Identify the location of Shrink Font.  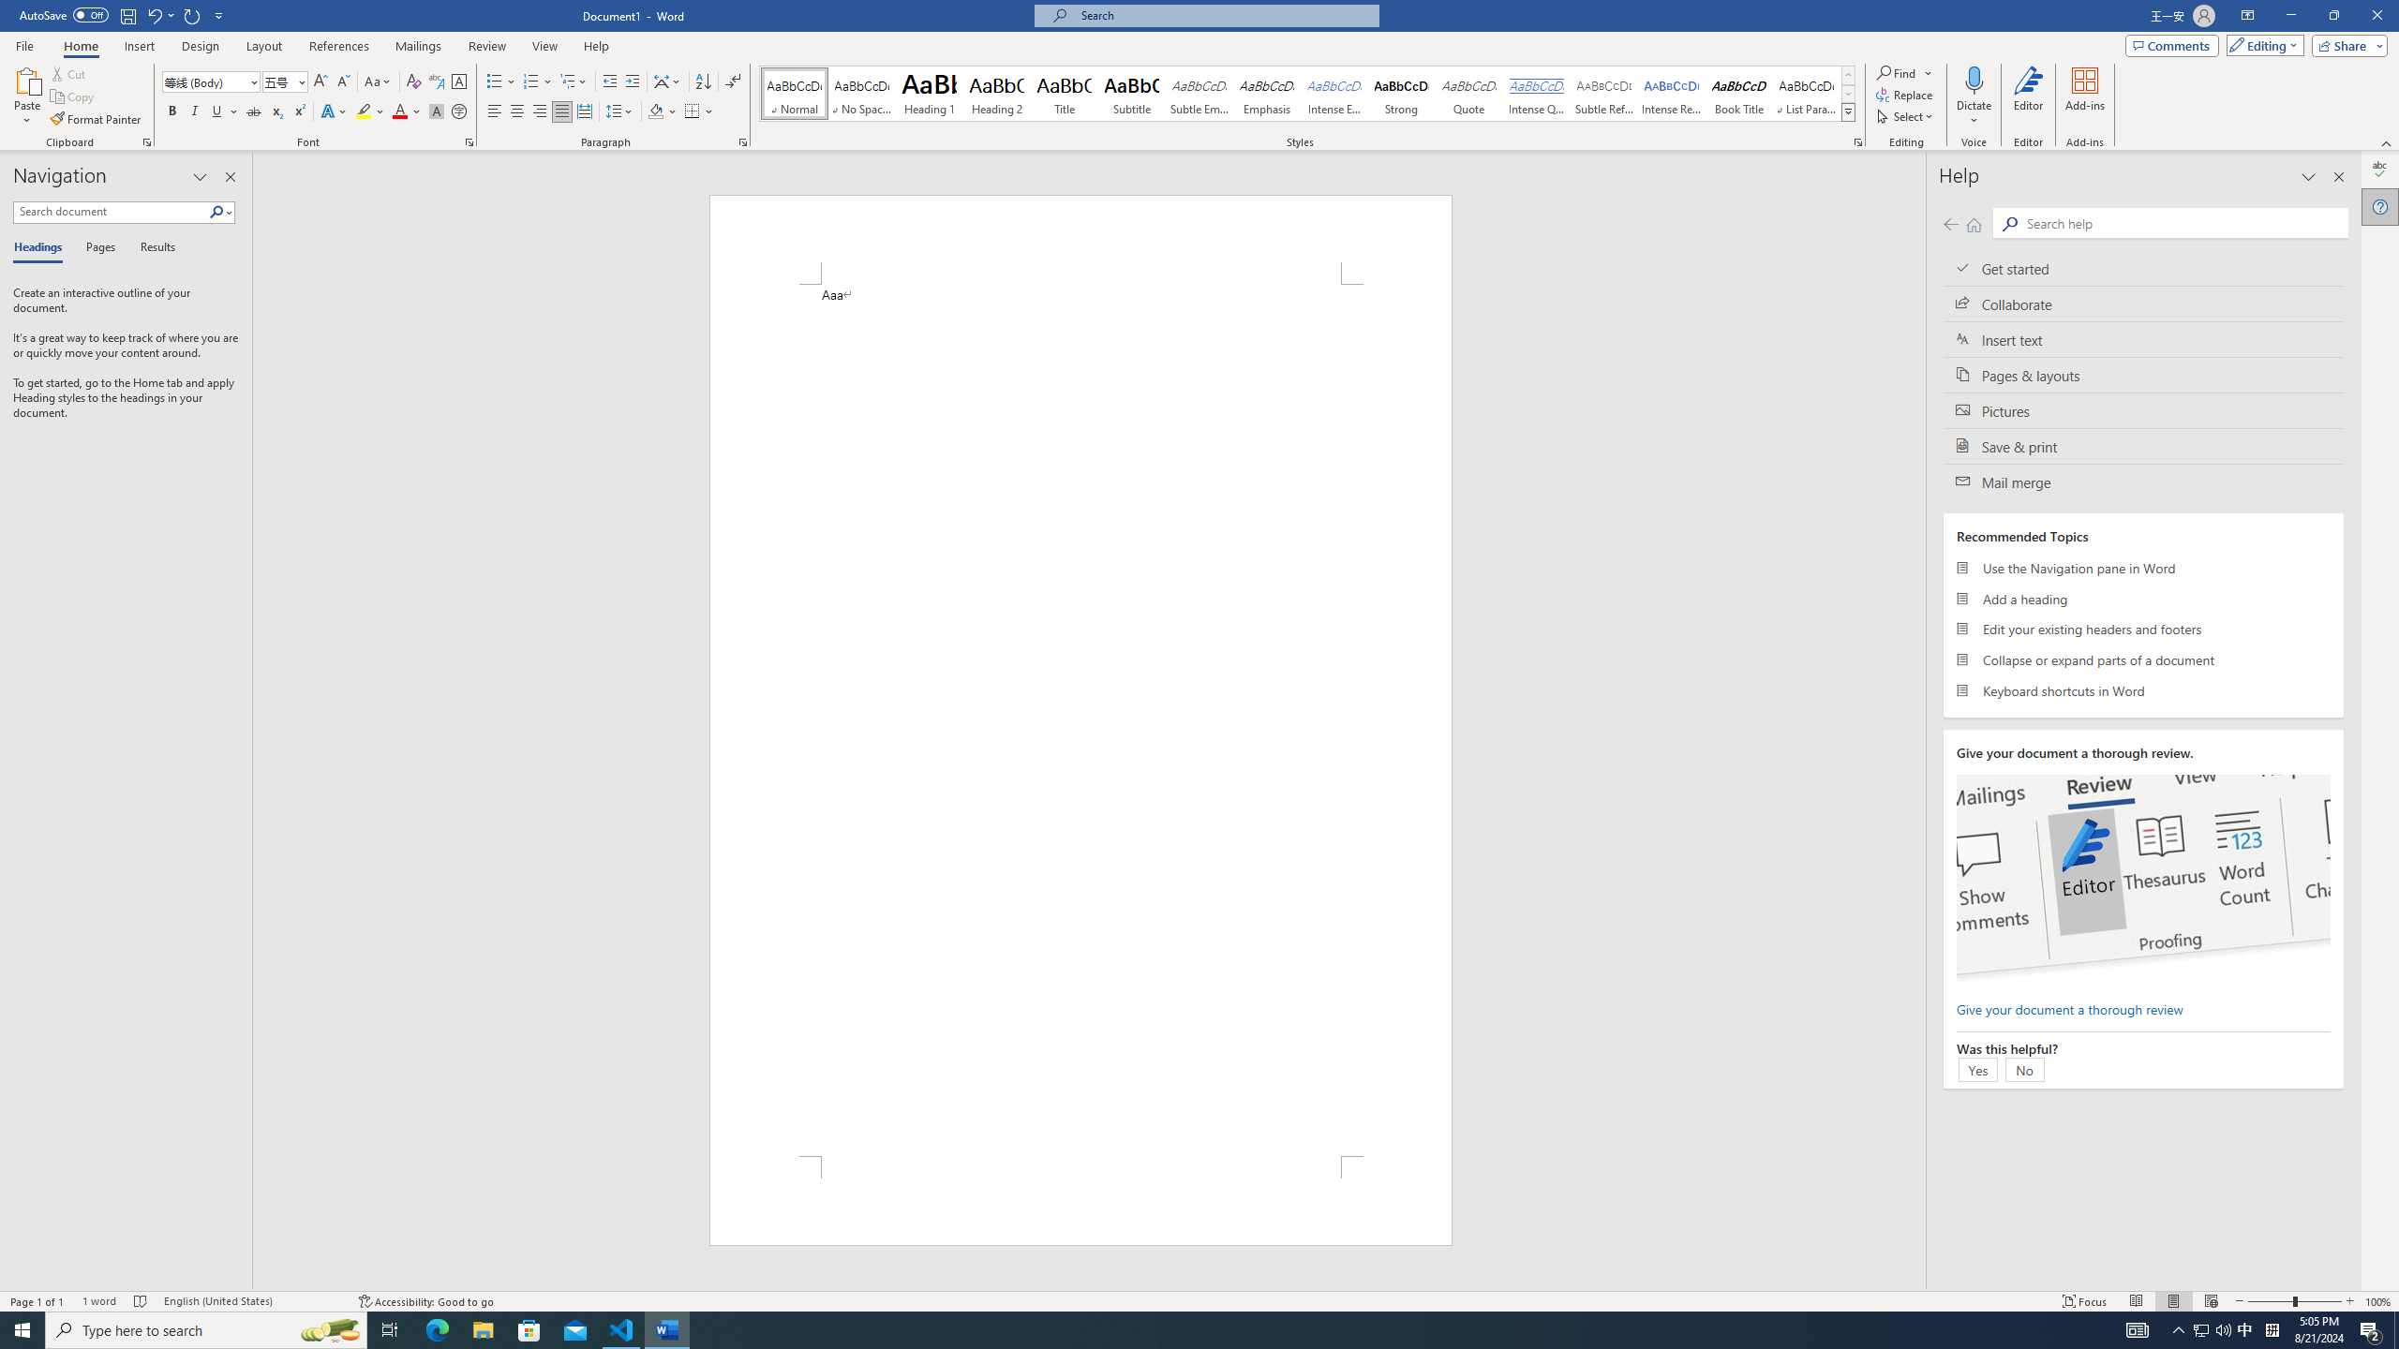
(343, 82).